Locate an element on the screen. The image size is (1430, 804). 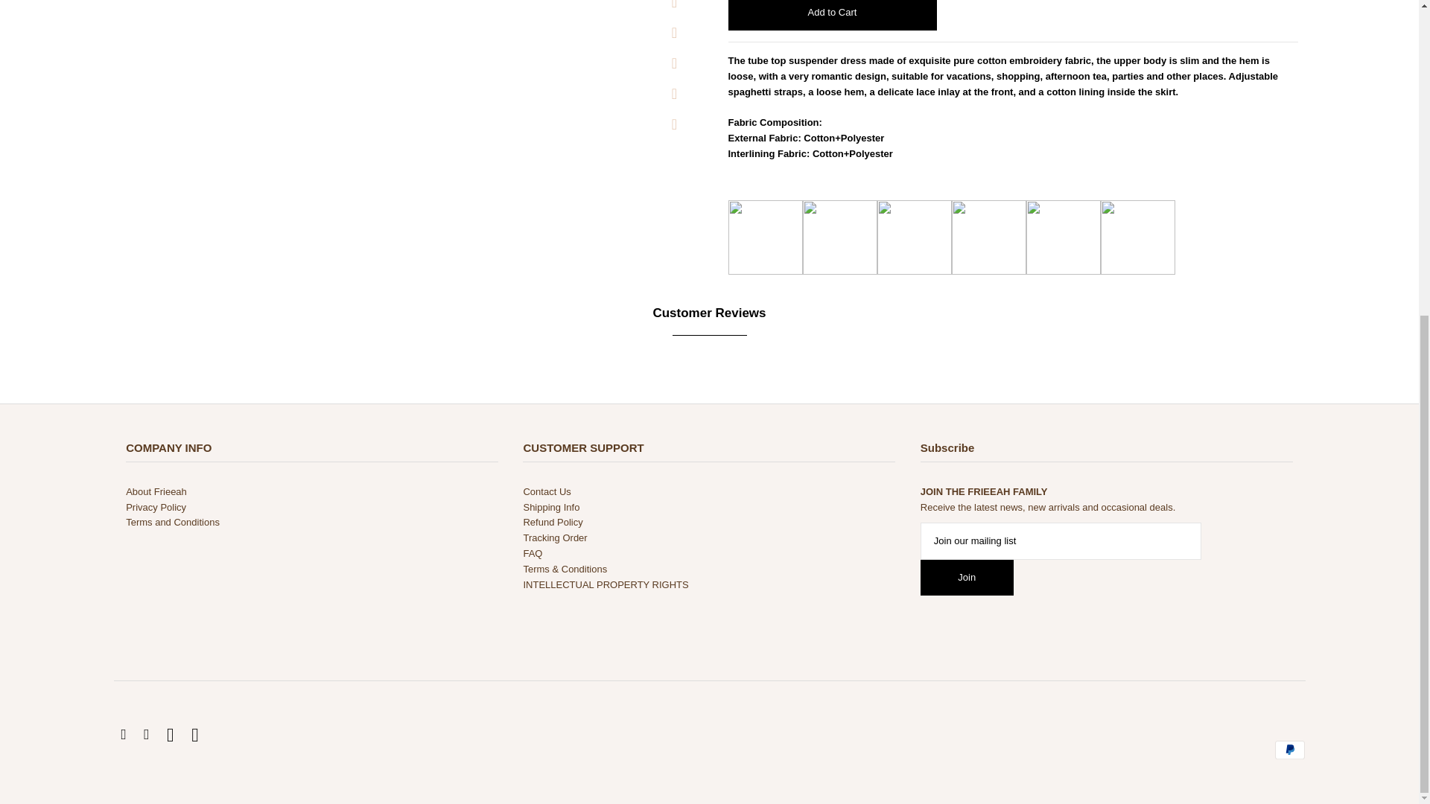
Join is located at coordinates (967, 578).